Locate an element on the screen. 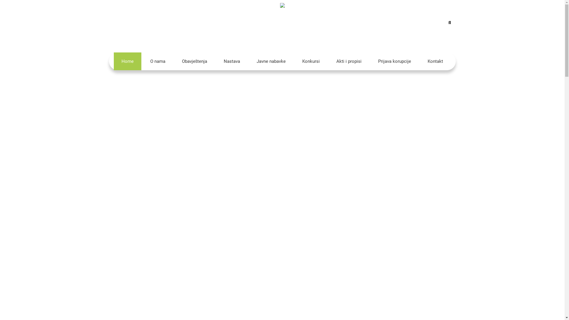 The height and width of the screenshot is (320, 569). Home is located at coordinates (127, 61).